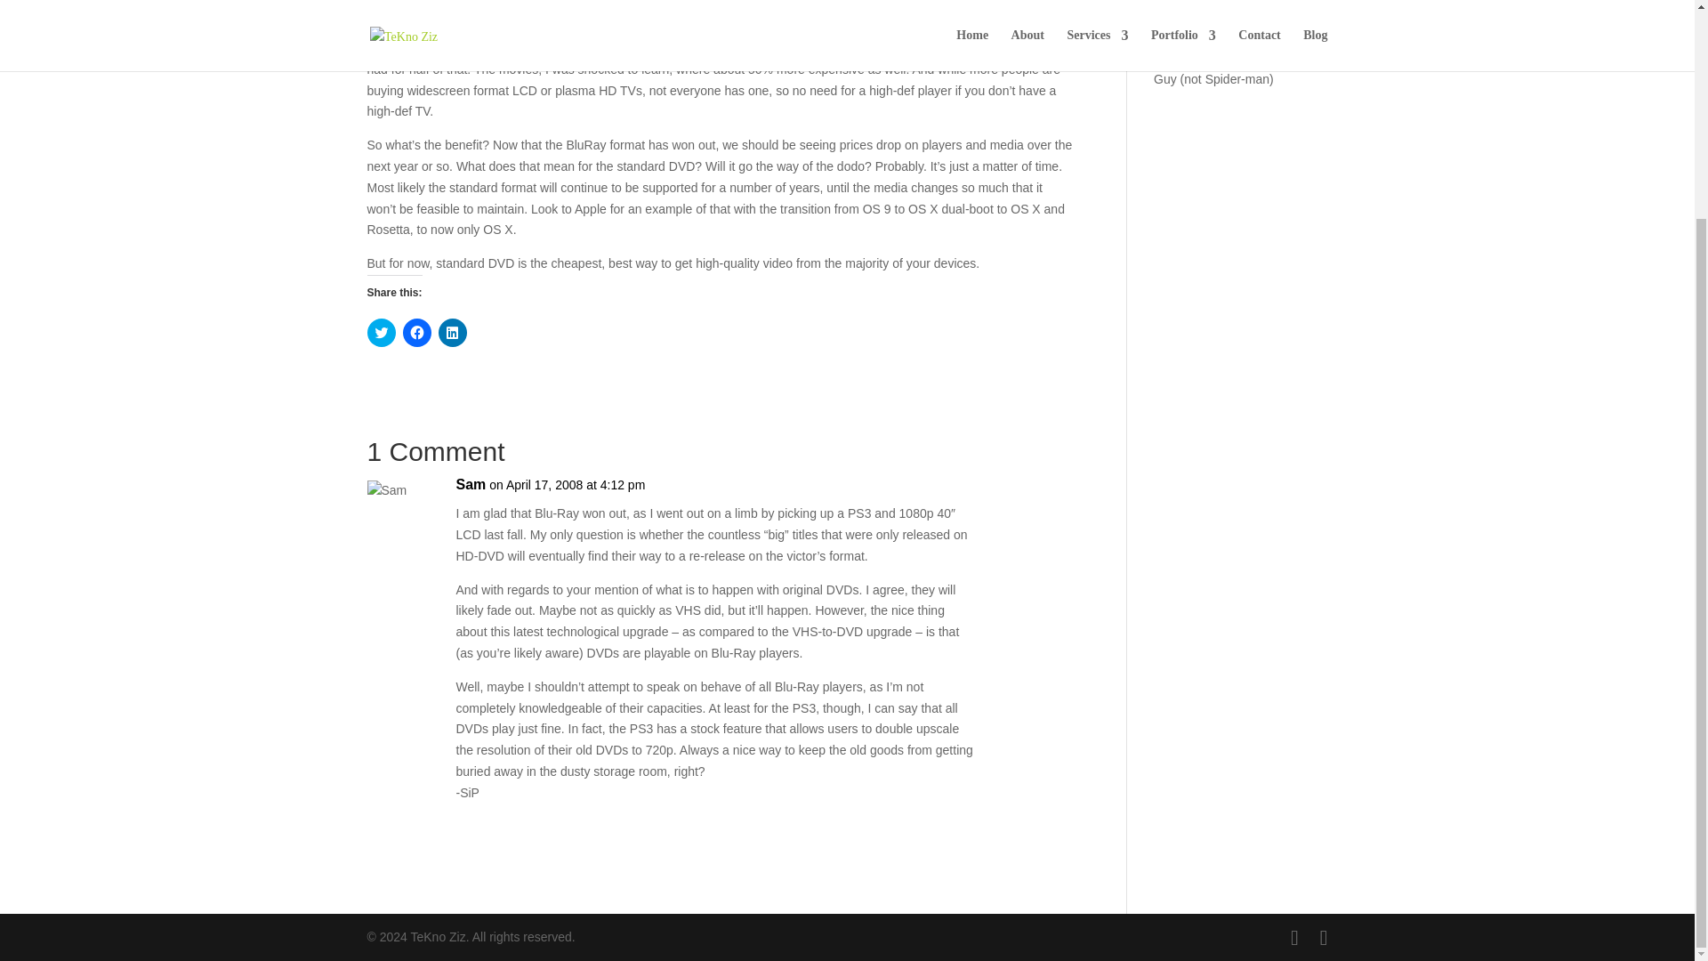 This screenshot has height=961, width=1708. I want to click on Click to share on Twitter, so click(381, 332).